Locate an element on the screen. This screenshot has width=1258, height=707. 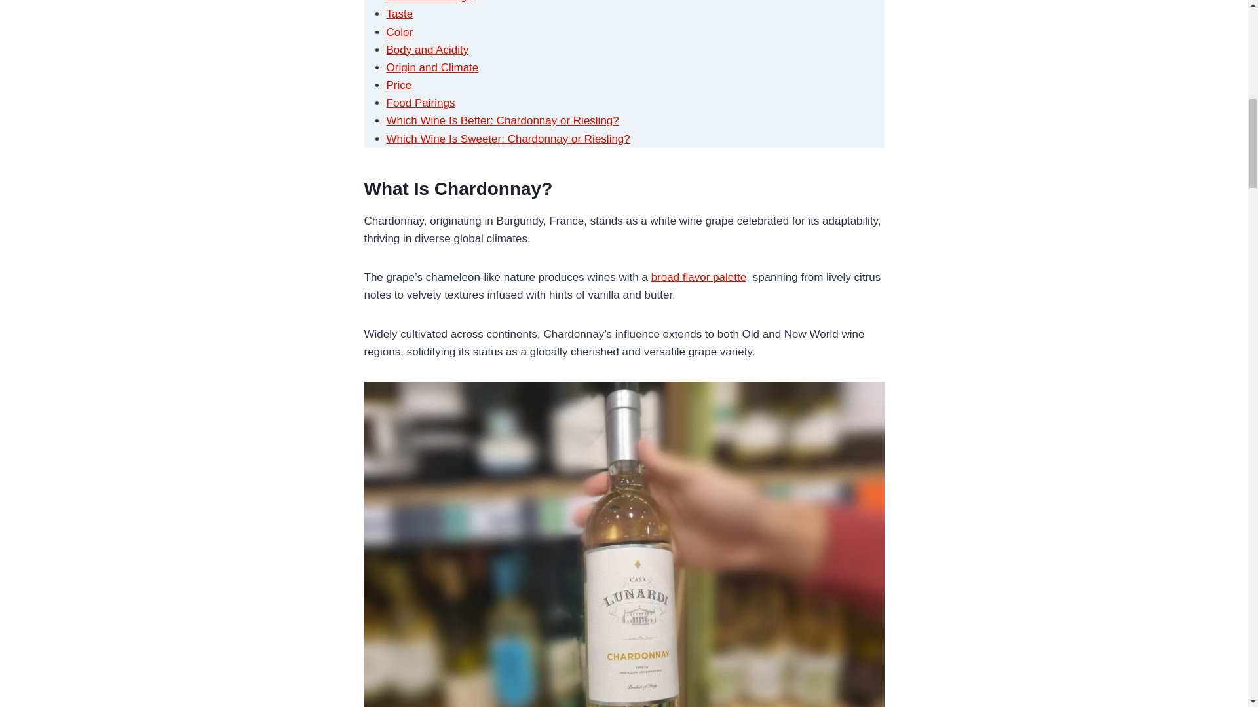
Price is located at coordinates (399, 85).